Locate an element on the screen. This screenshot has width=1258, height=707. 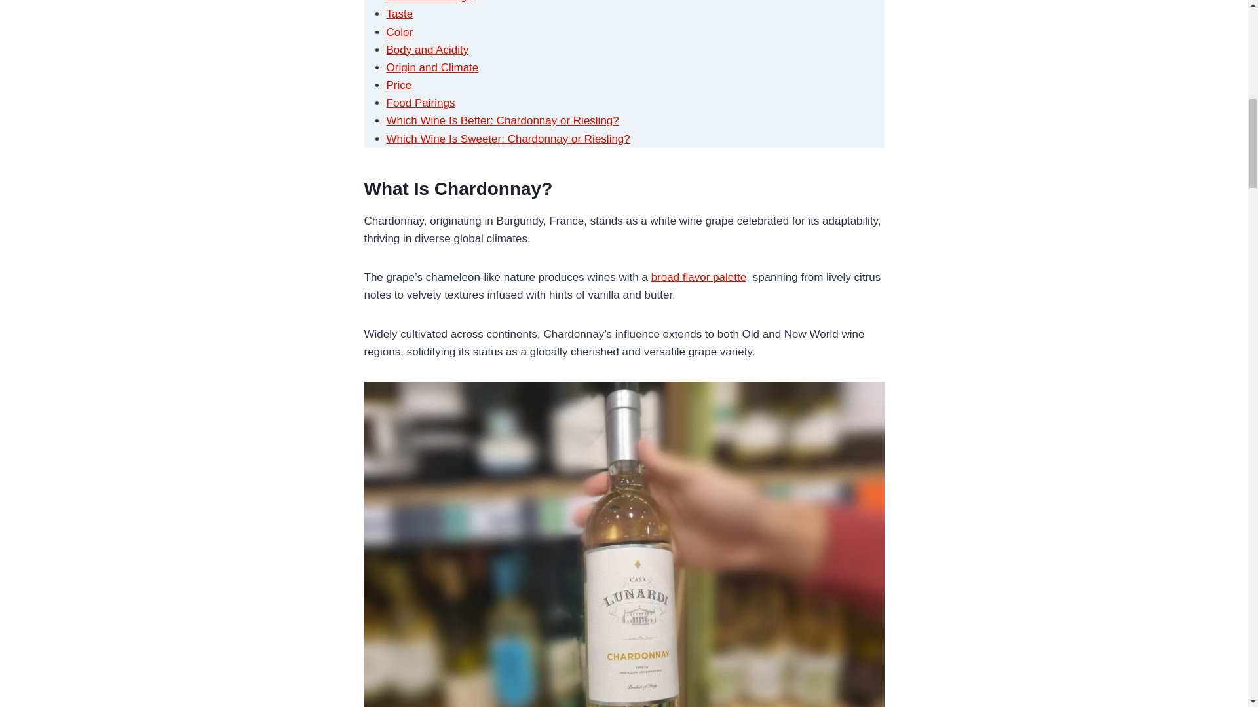
Price is located at coordinates (399, 85).